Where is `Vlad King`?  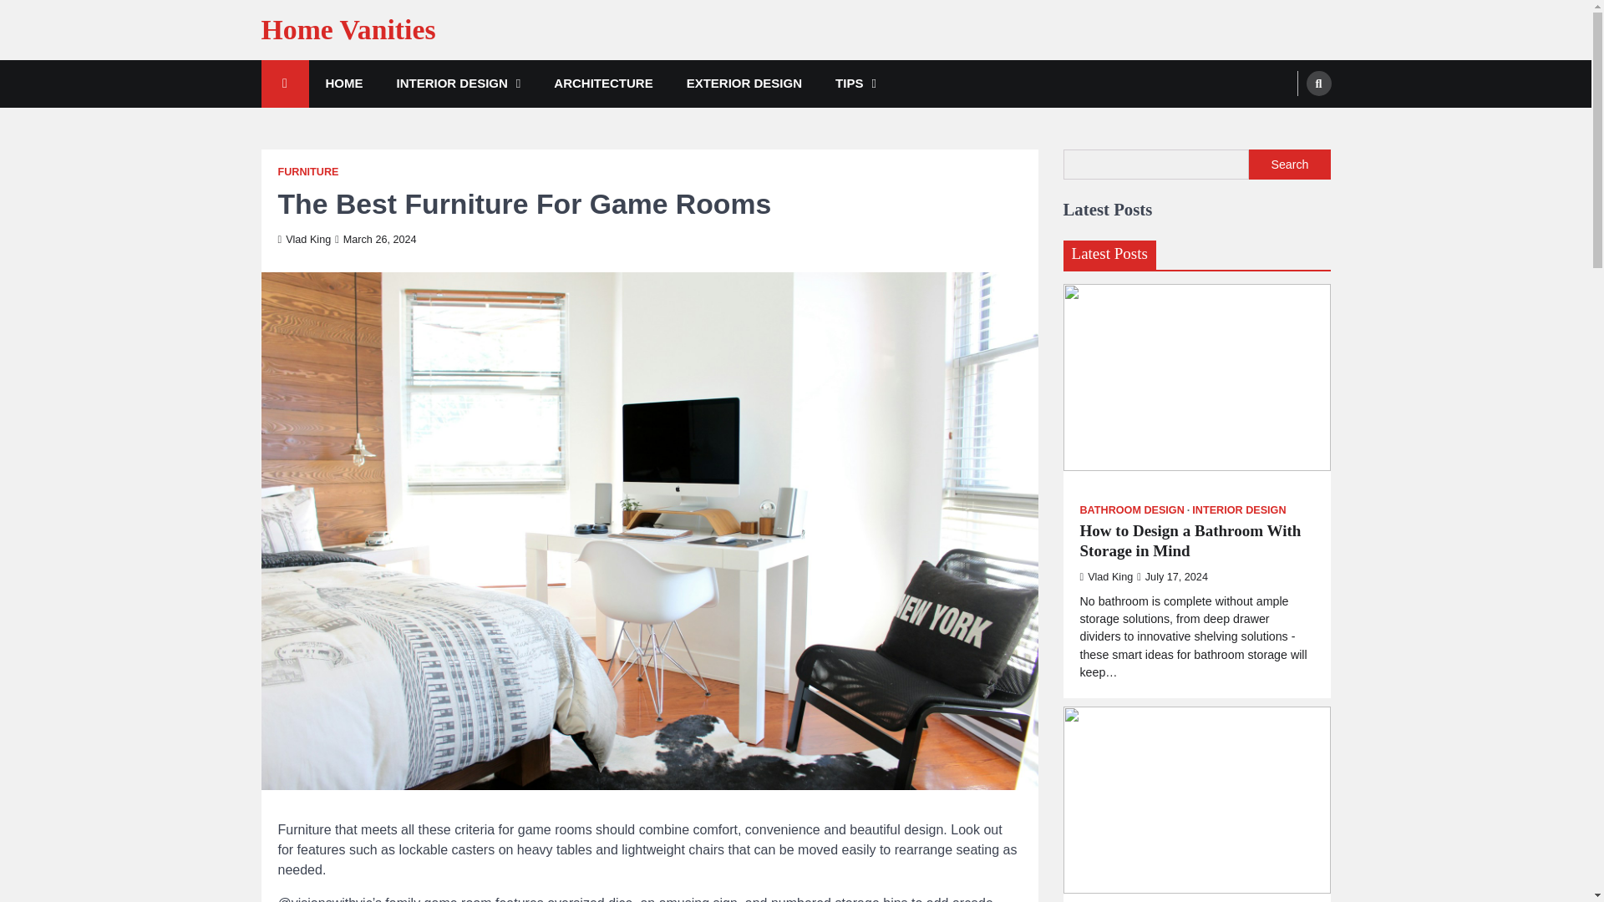 Vlad King is located at coordinates (304, 239).